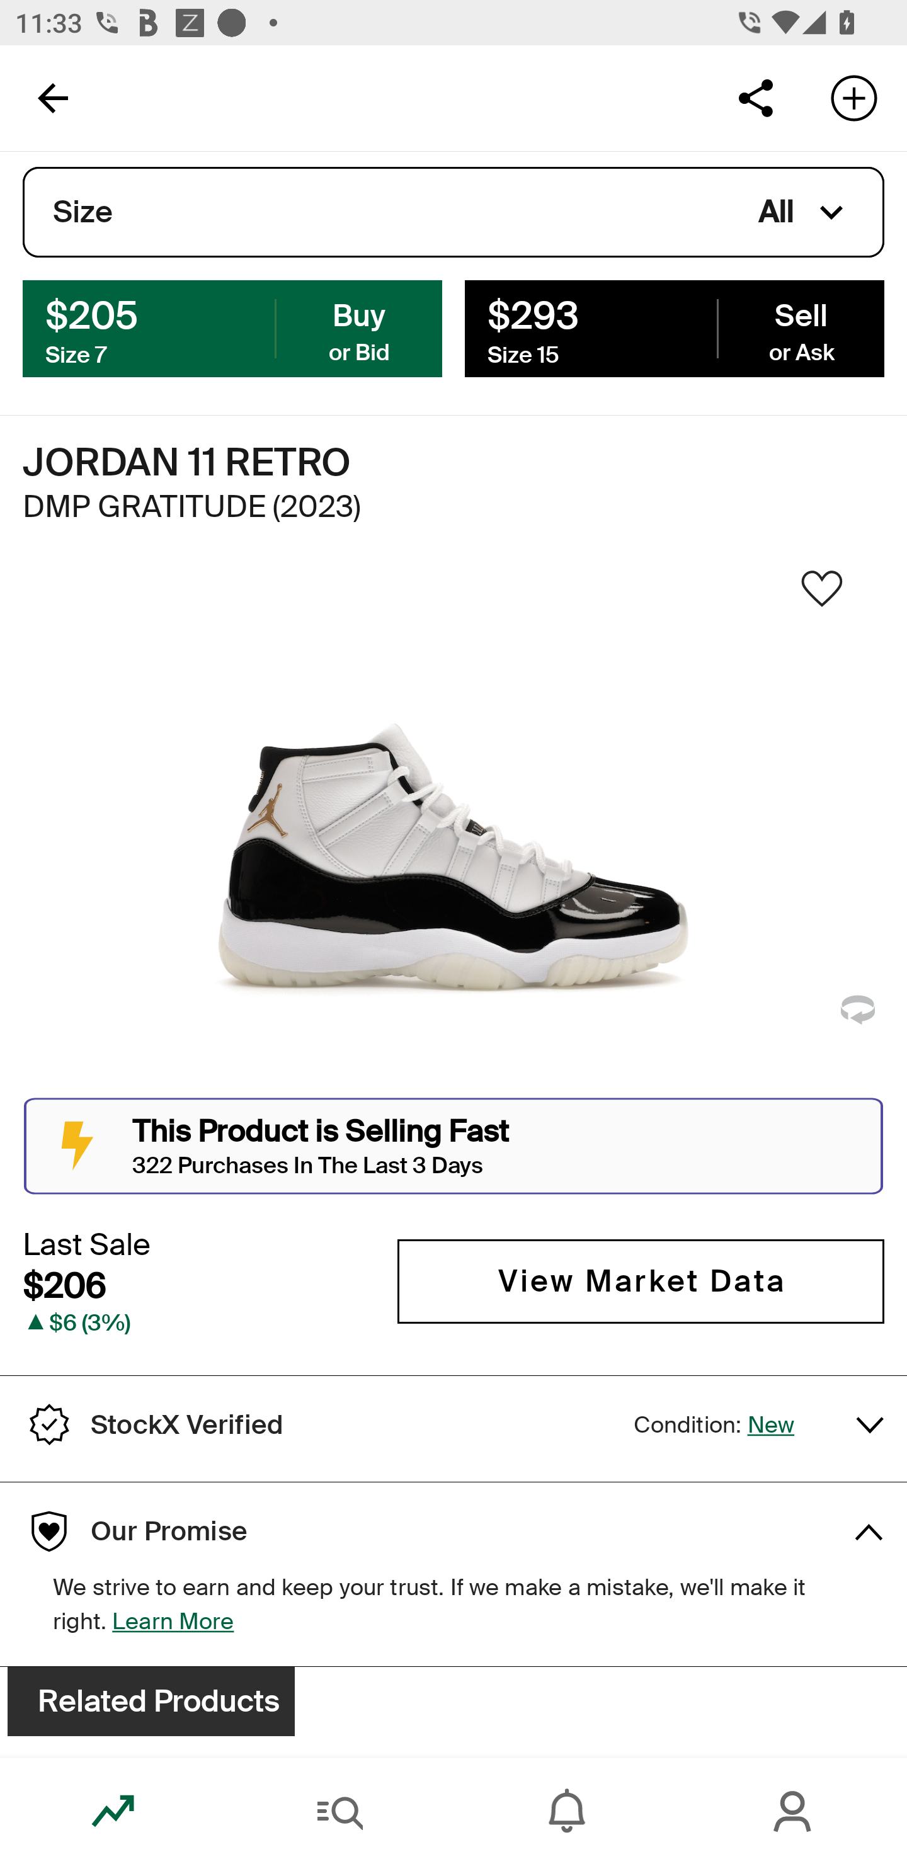  Describe the element at coordinates (854, 97) in the screenshot. I see `Add` at that location.